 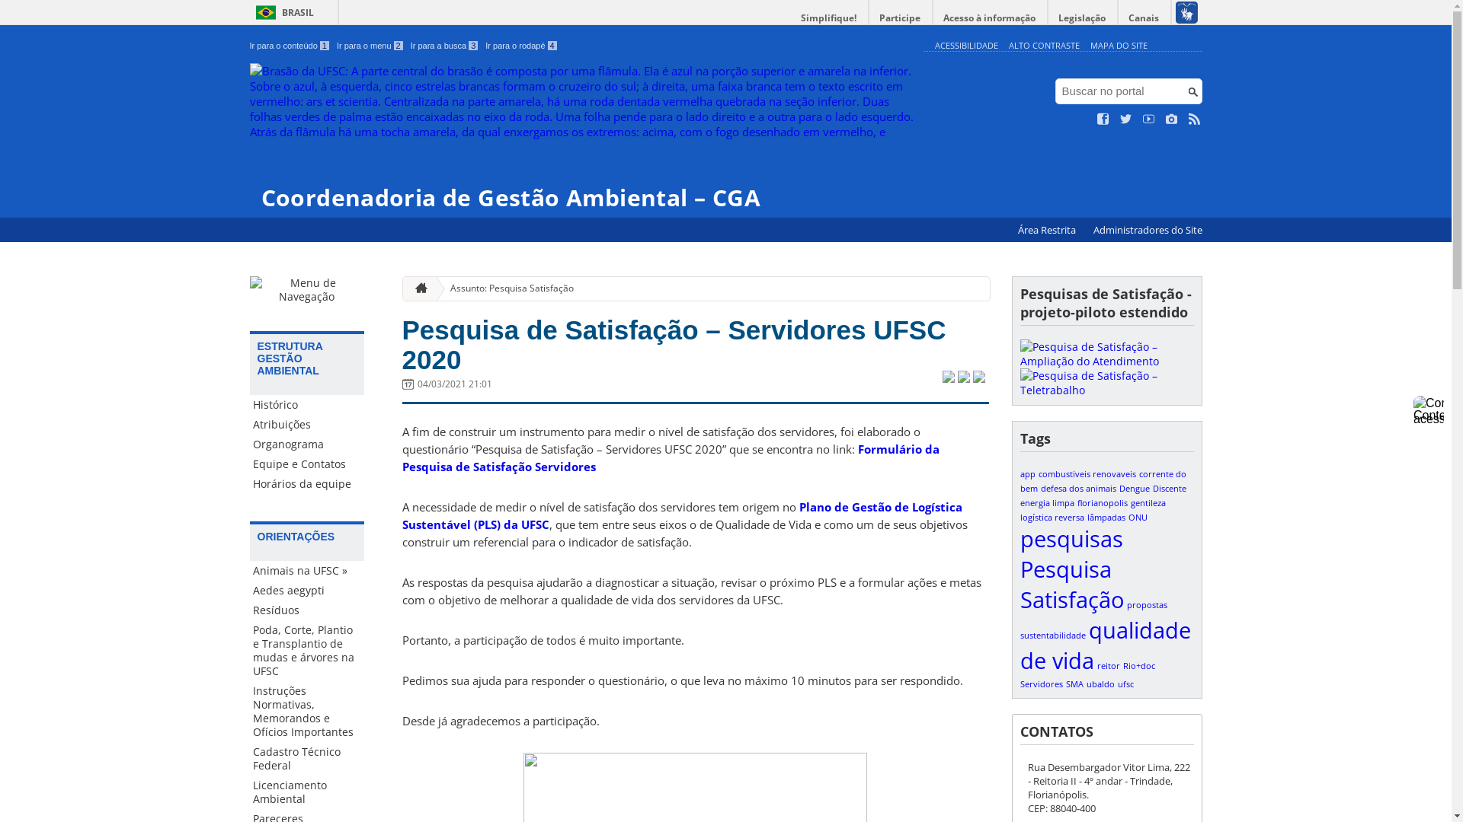 I want to click on ubaldo, so click(x=1100, y=684).